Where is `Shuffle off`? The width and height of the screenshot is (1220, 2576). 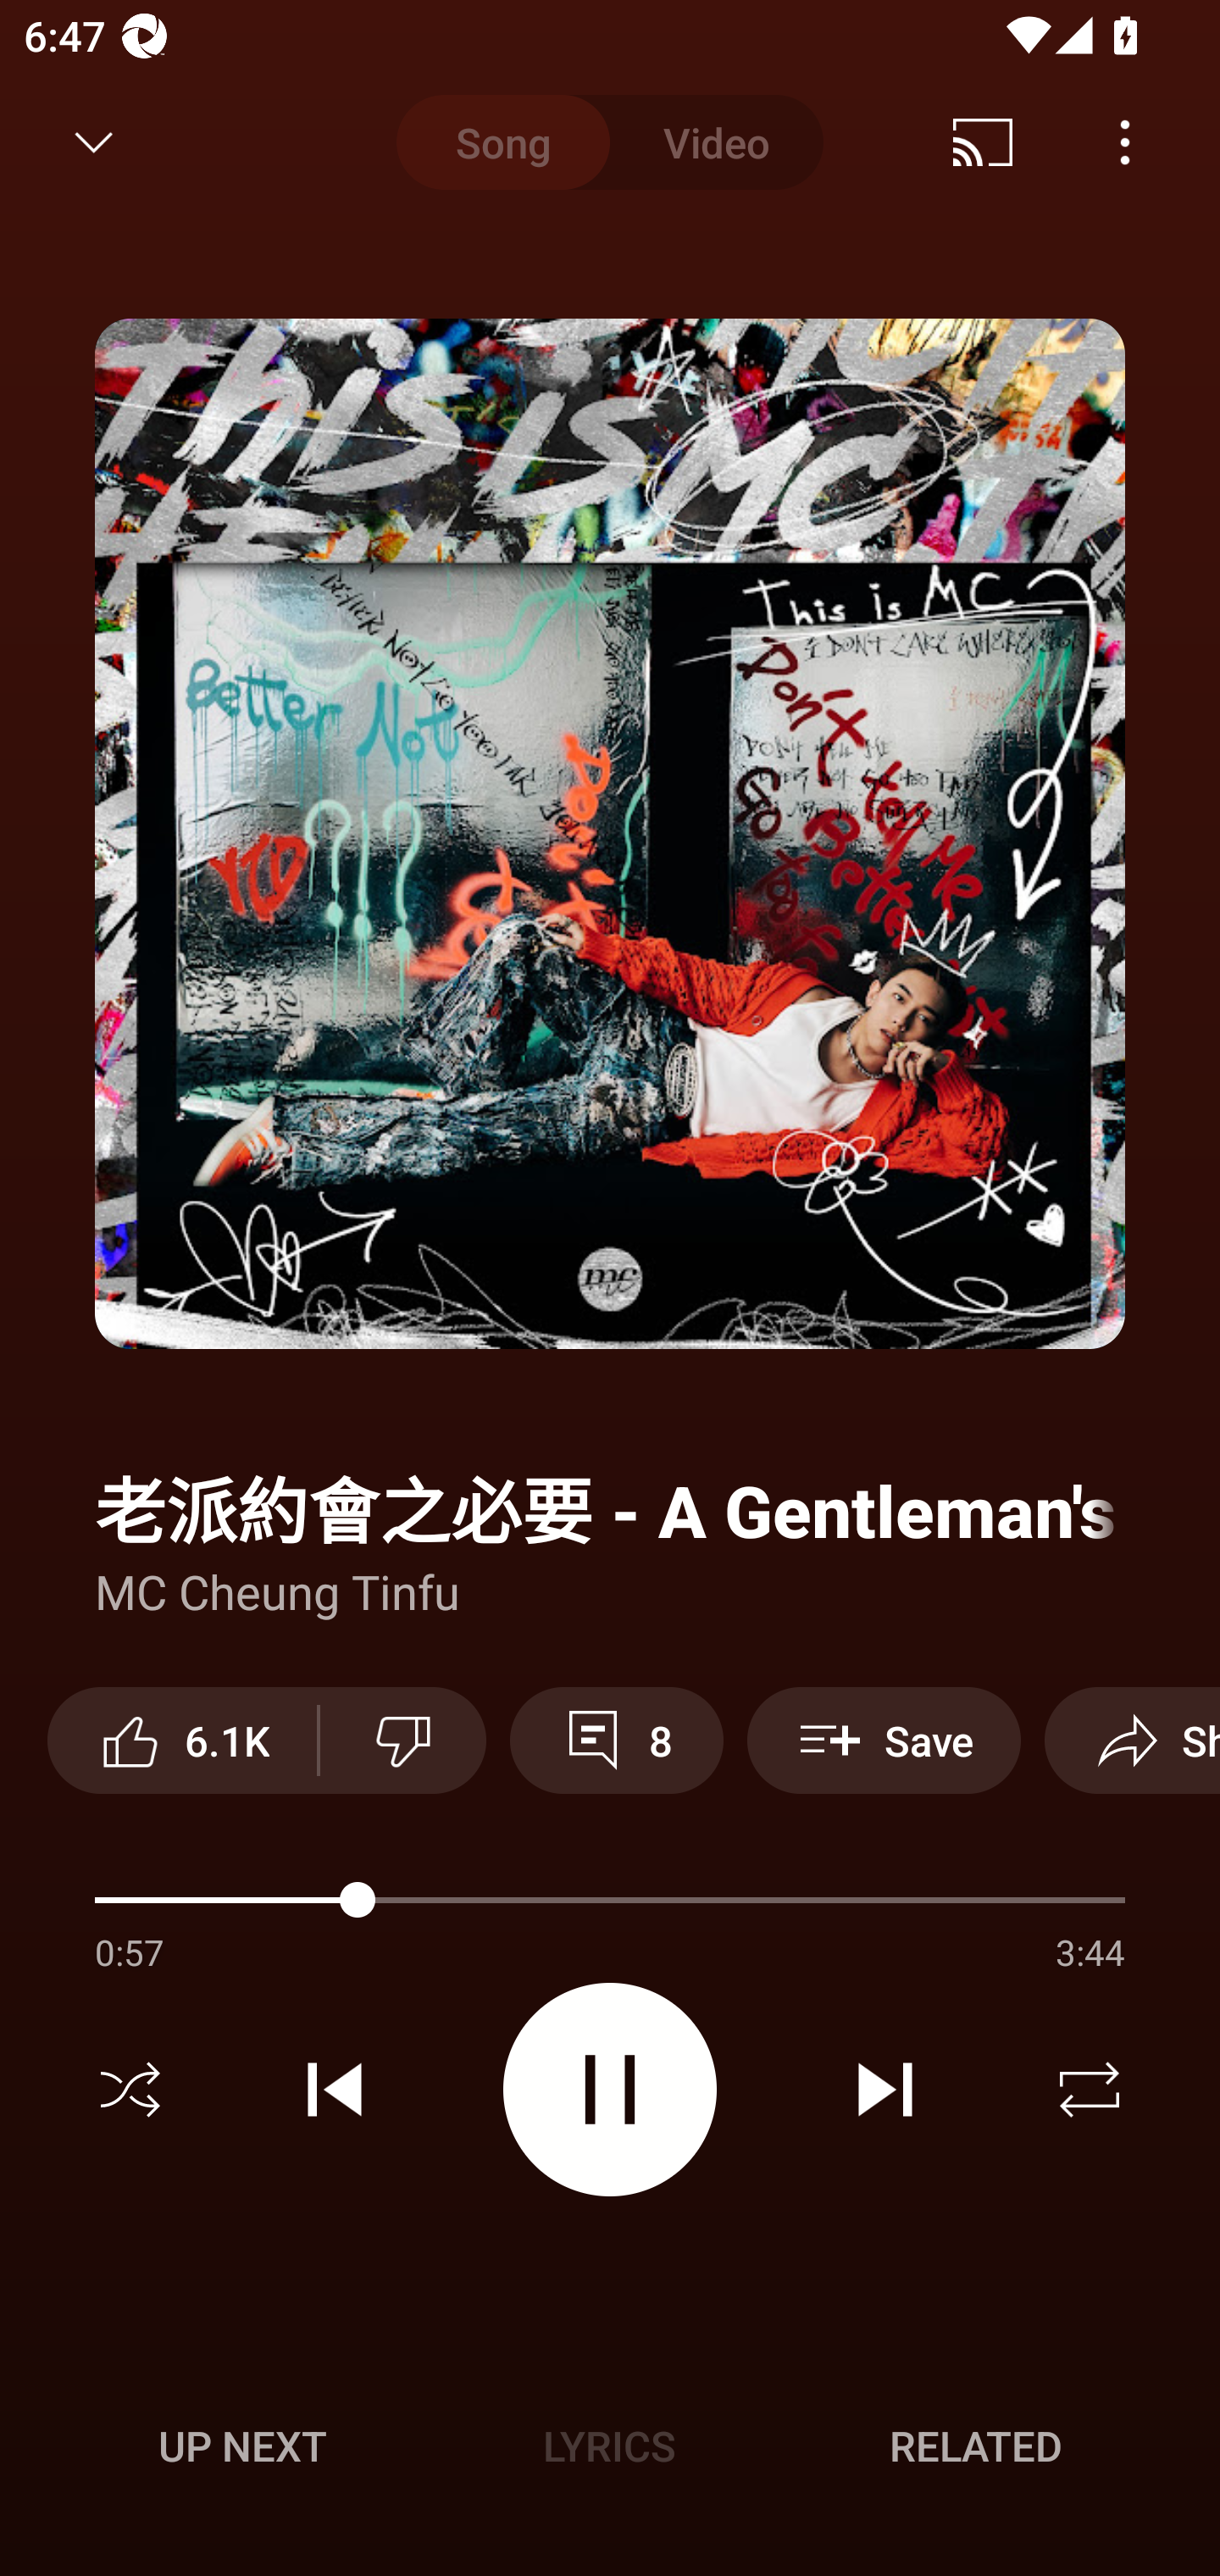
Shuffle off is located at coordinates (130, 2090).